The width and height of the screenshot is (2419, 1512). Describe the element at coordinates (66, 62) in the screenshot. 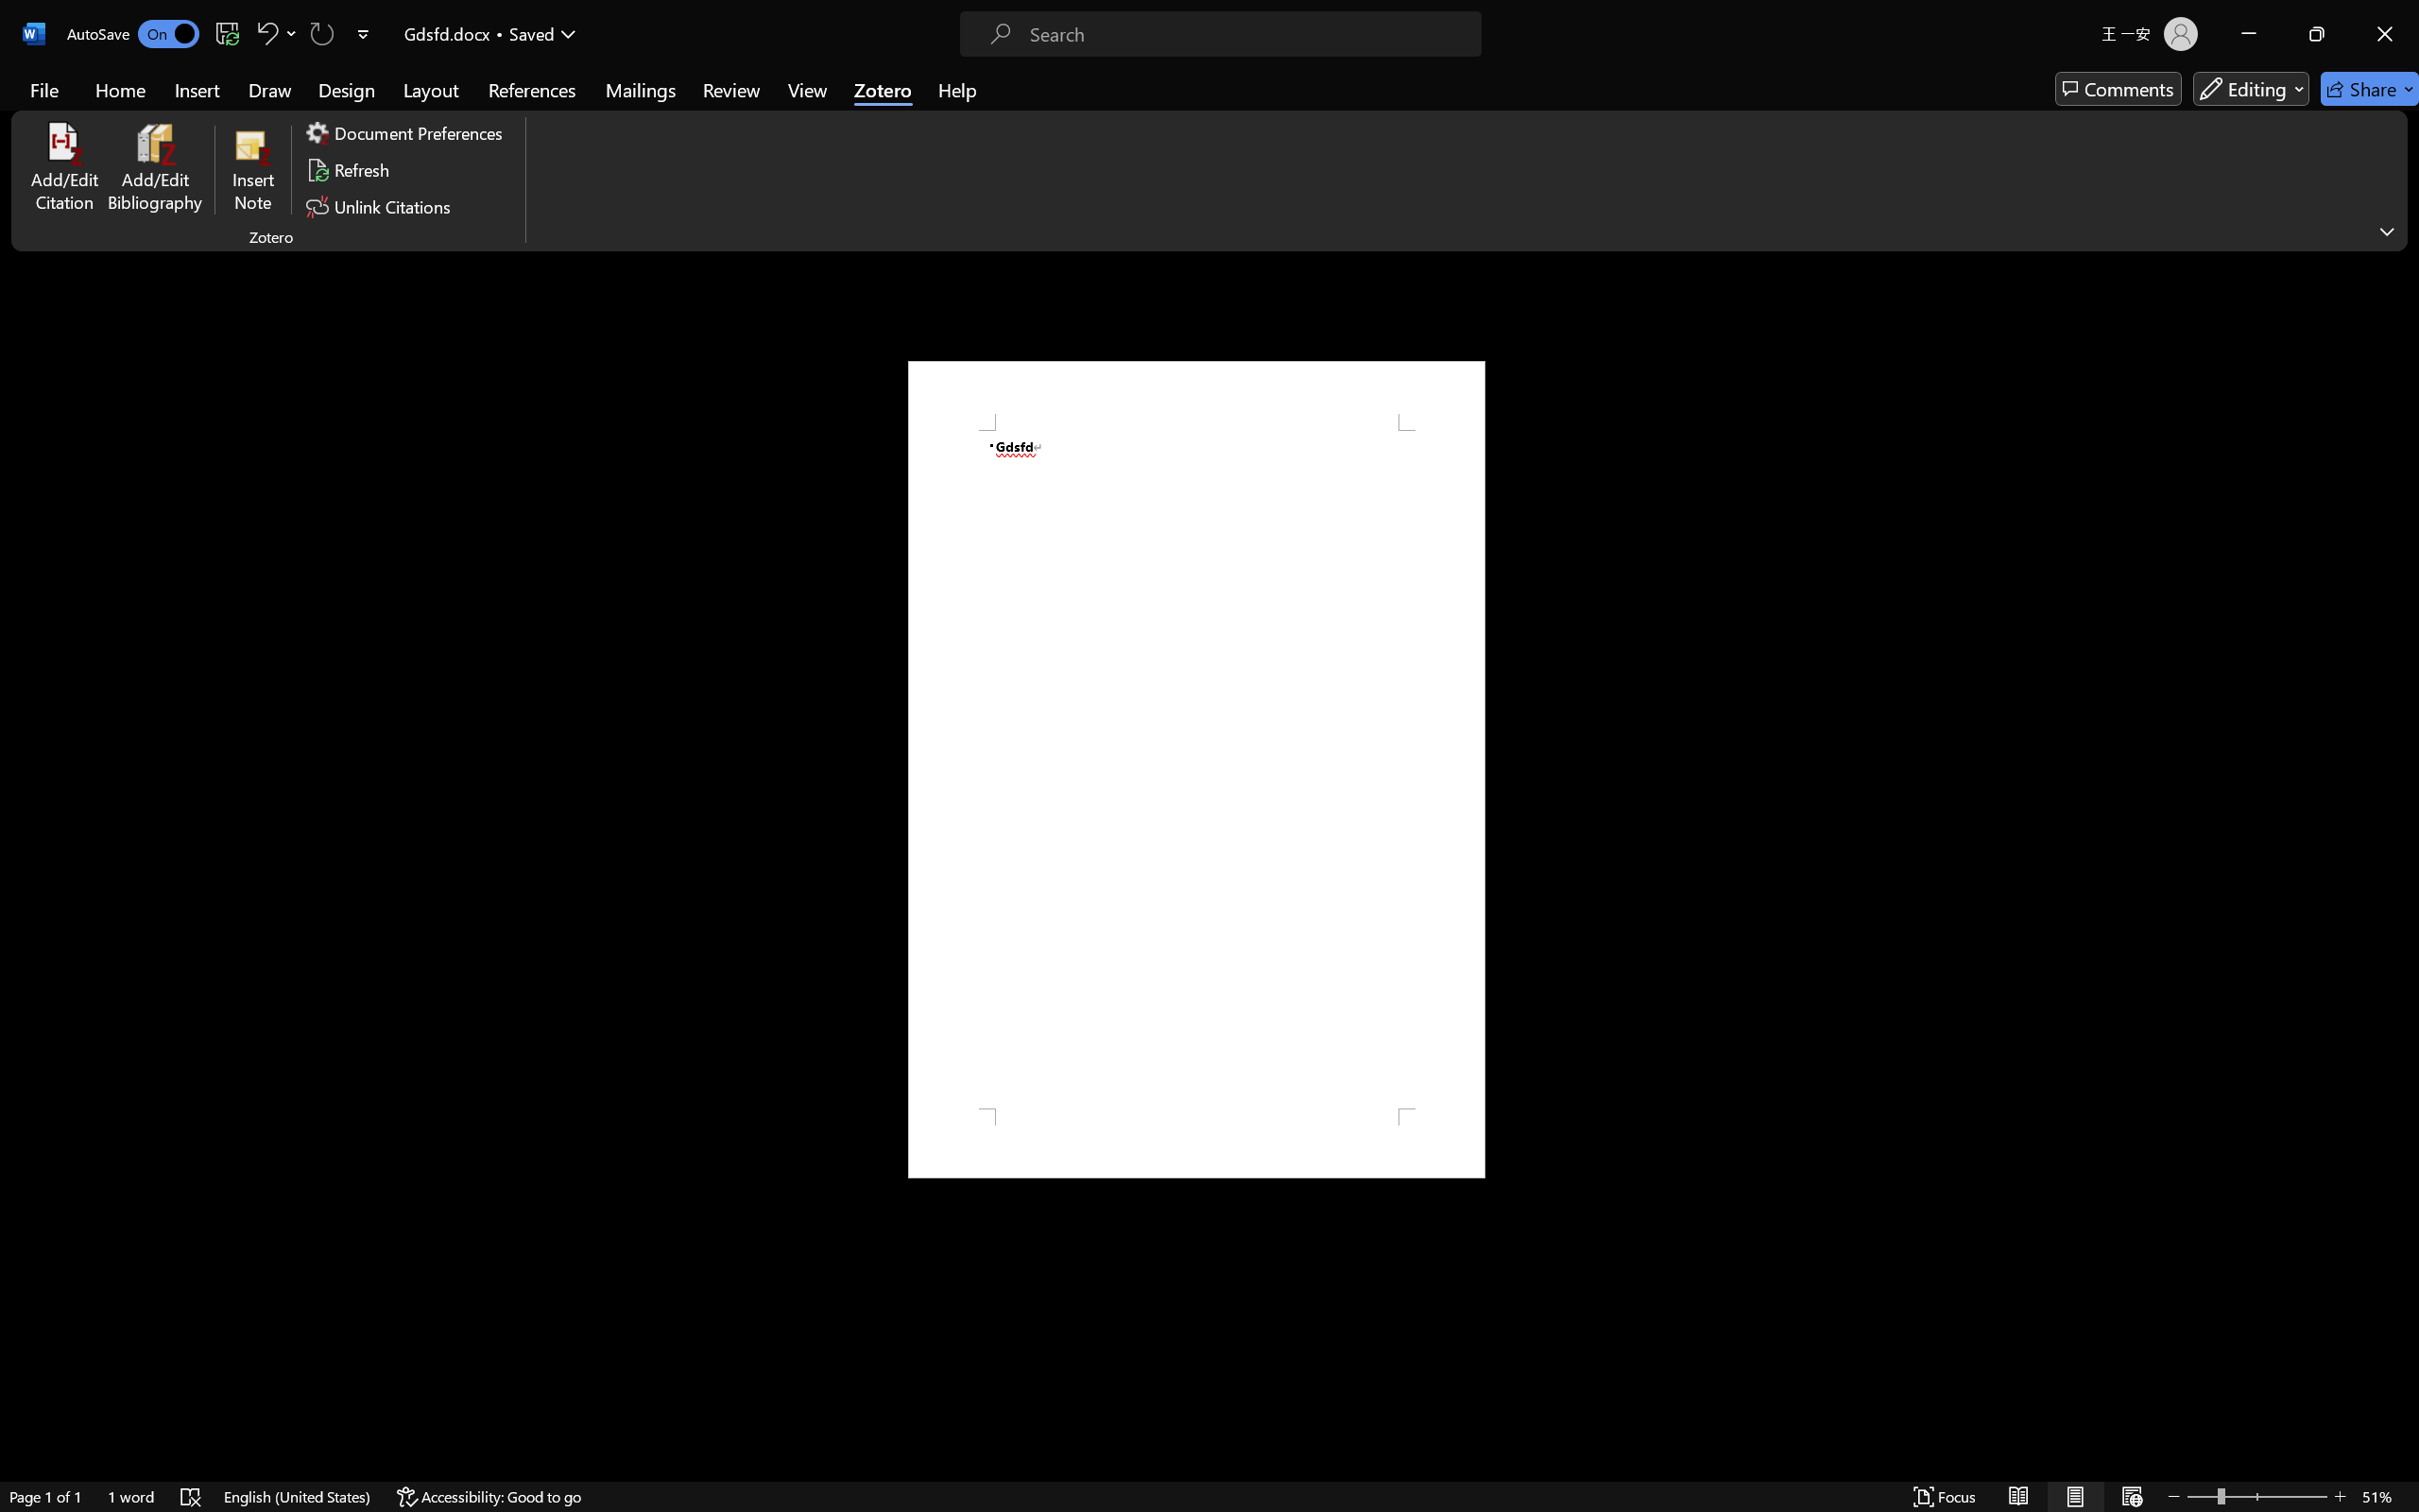

I see `Back` at that location.